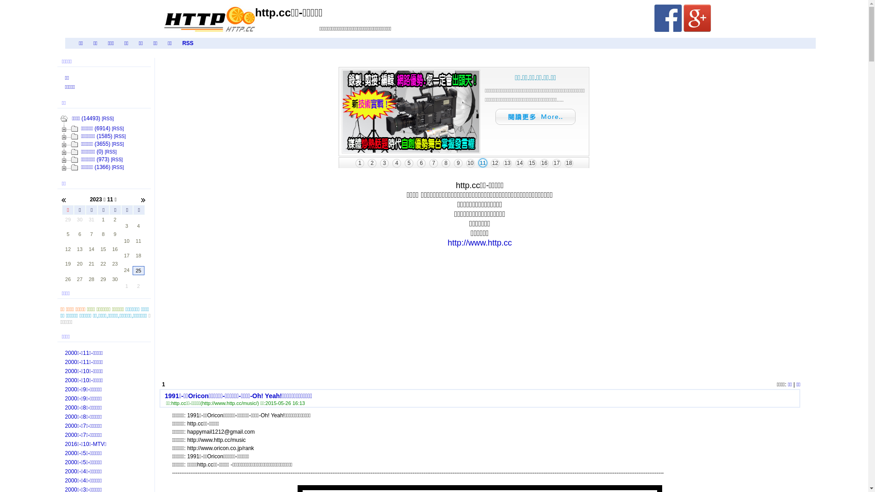 This screenshot has height=492, width=875. What do you see at coordinates (80, 249) in the screenshot?
I see `13` at bounding box center [80, 249].